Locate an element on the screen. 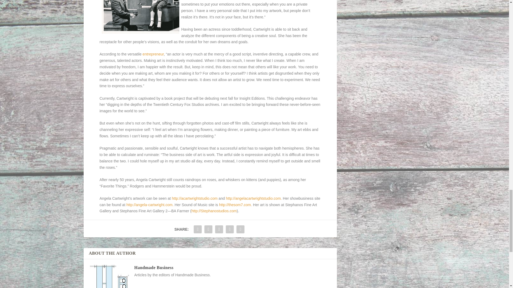 The image size is (513, 288). entrepreneur is located at coordinates (153, 54).